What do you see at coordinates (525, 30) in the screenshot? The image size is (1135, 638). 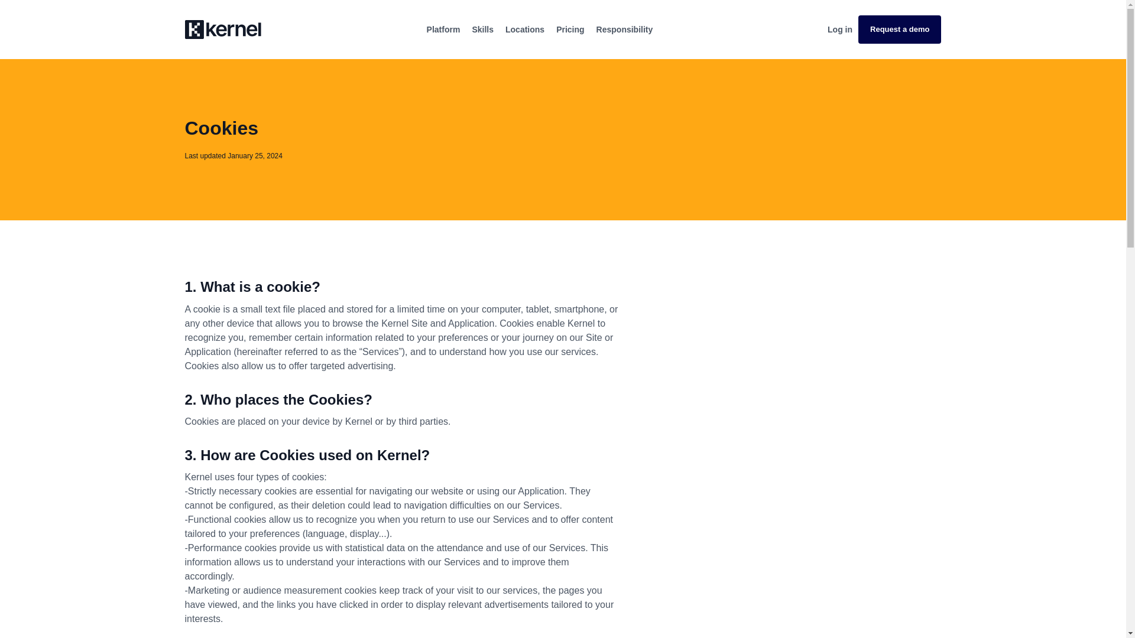 I see `Locations` at bounding box center [525, 30].